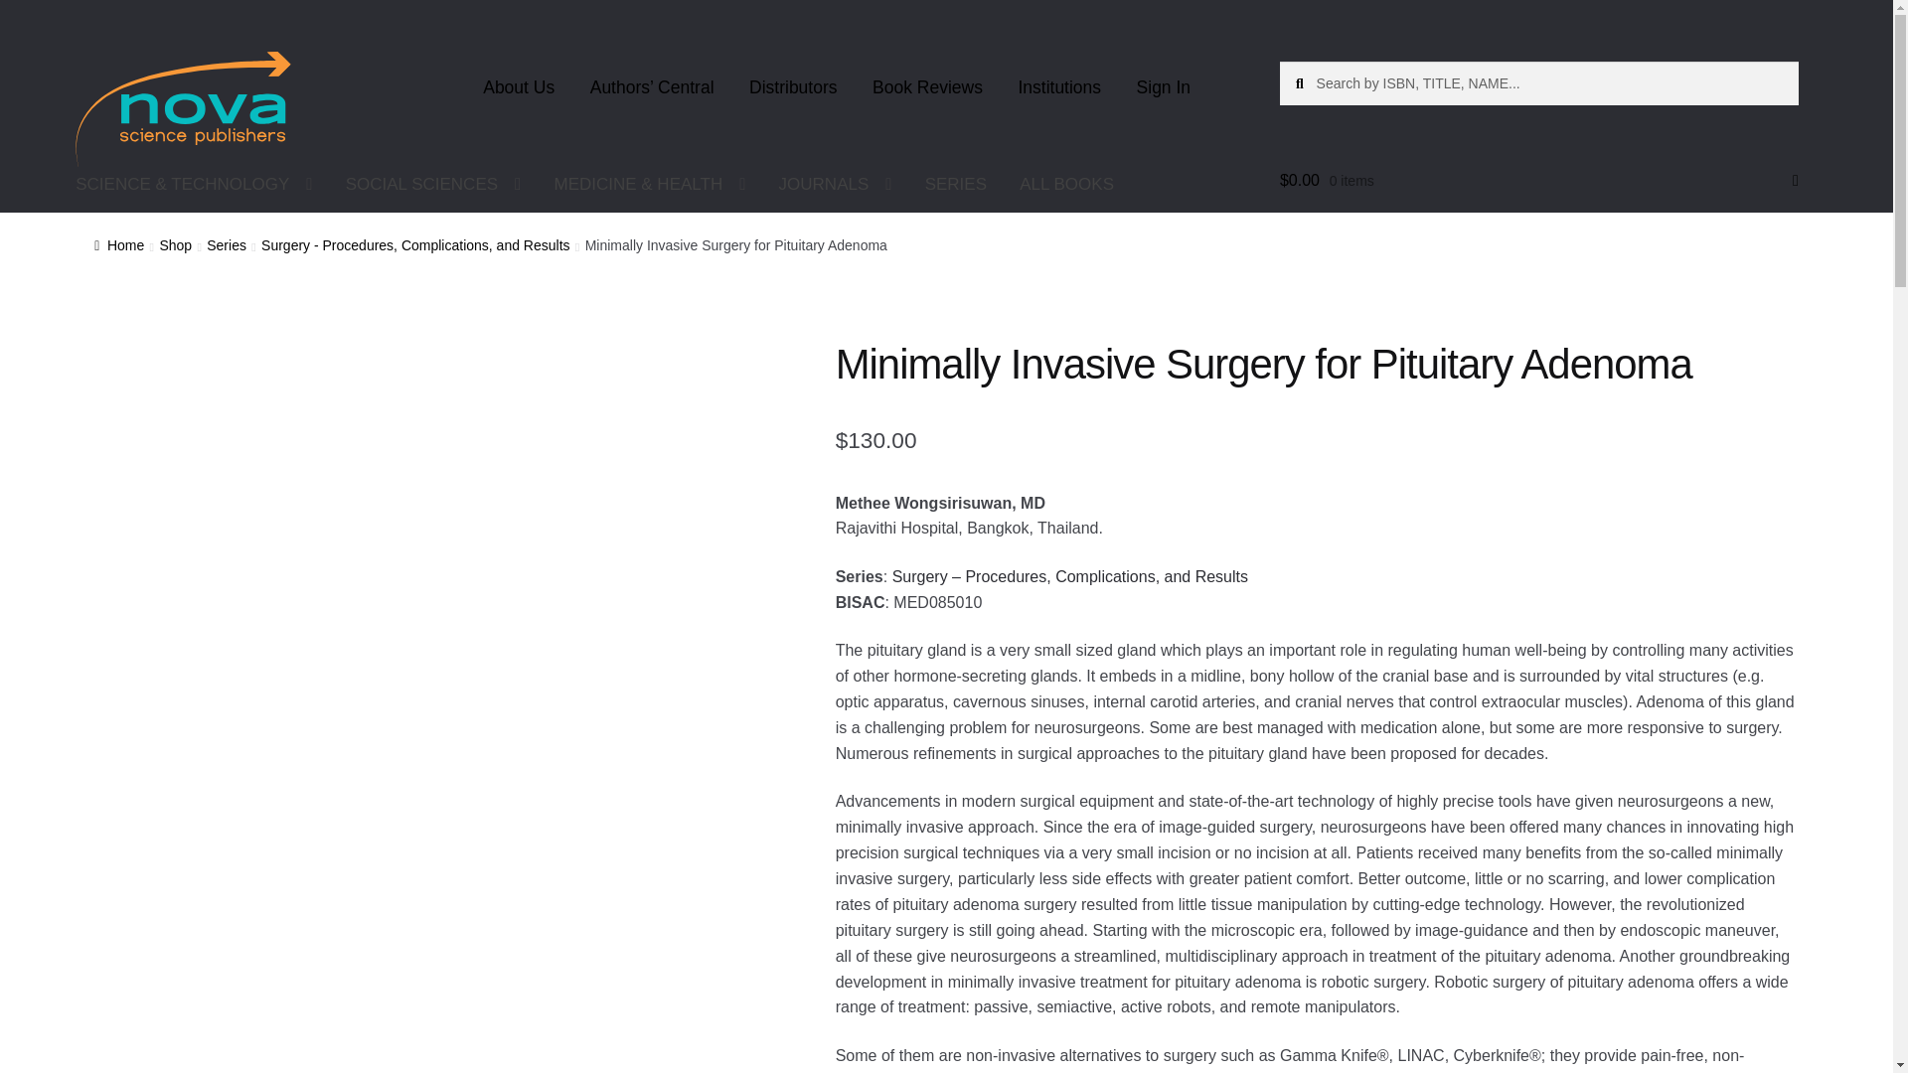 This screenshot has width=1908, height=1073. What do you see at coordinates (793, 87) in the screenshot?
I see `Distributors` at bounding box center [793, 87].